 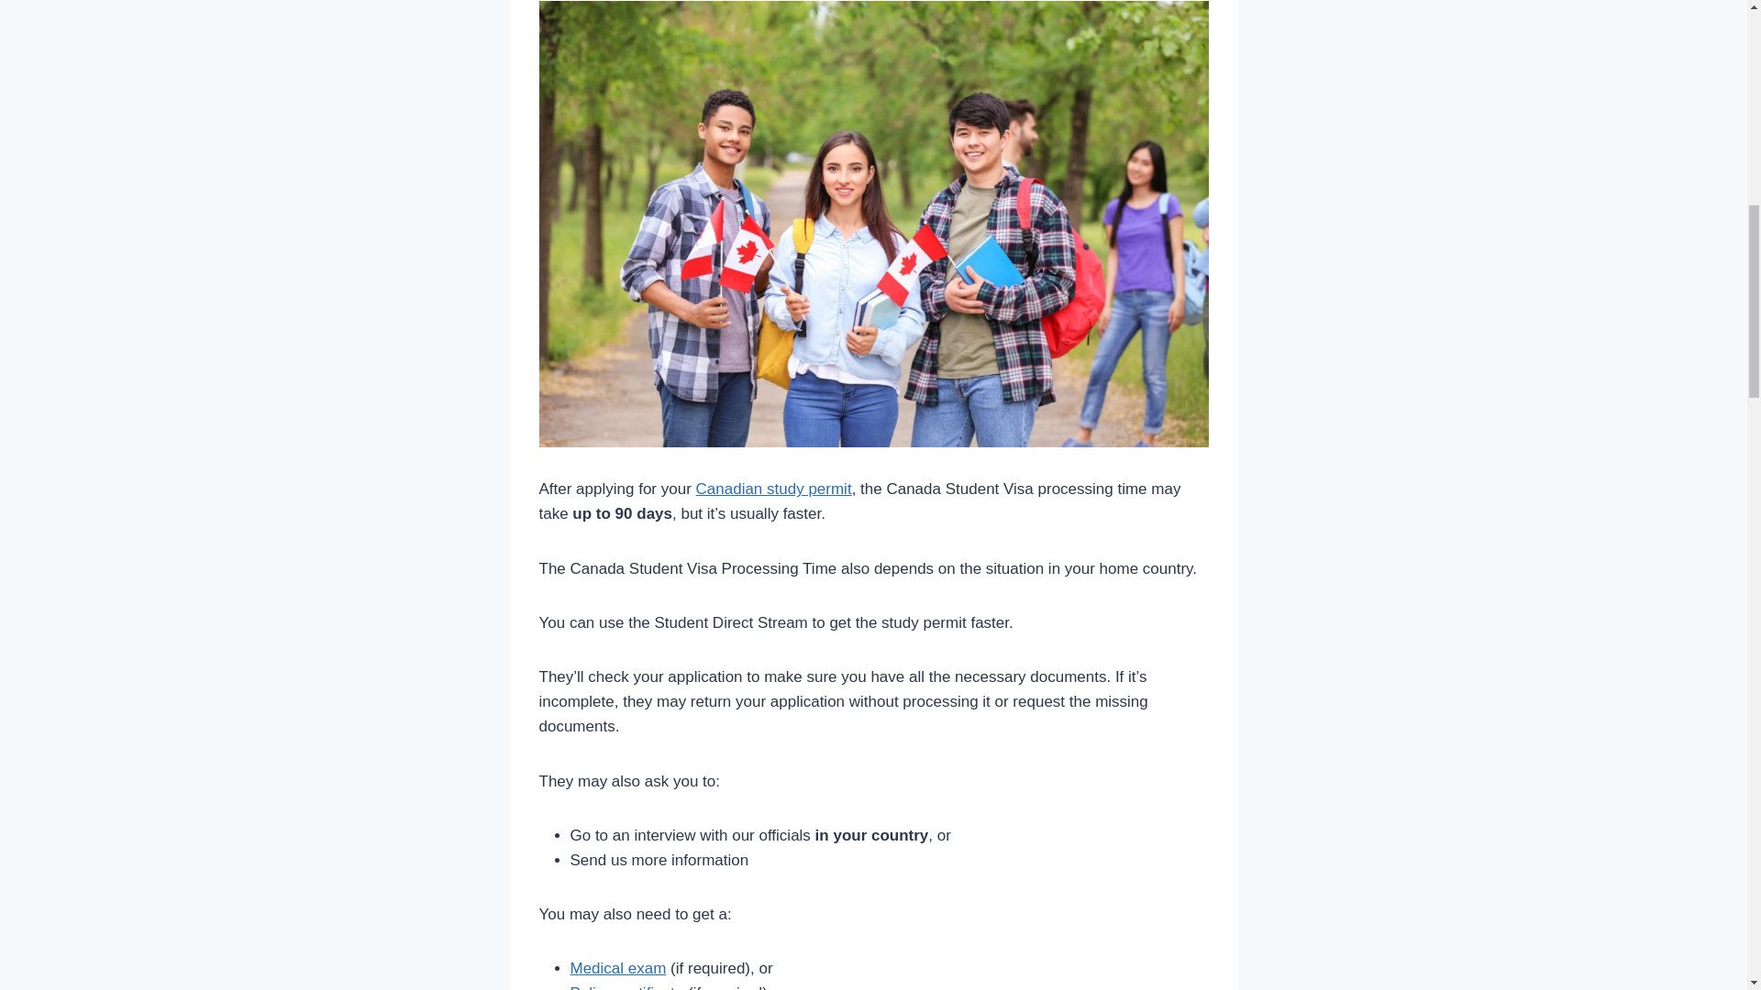 I want to click on Medical exam, so click(x=618, y=968).